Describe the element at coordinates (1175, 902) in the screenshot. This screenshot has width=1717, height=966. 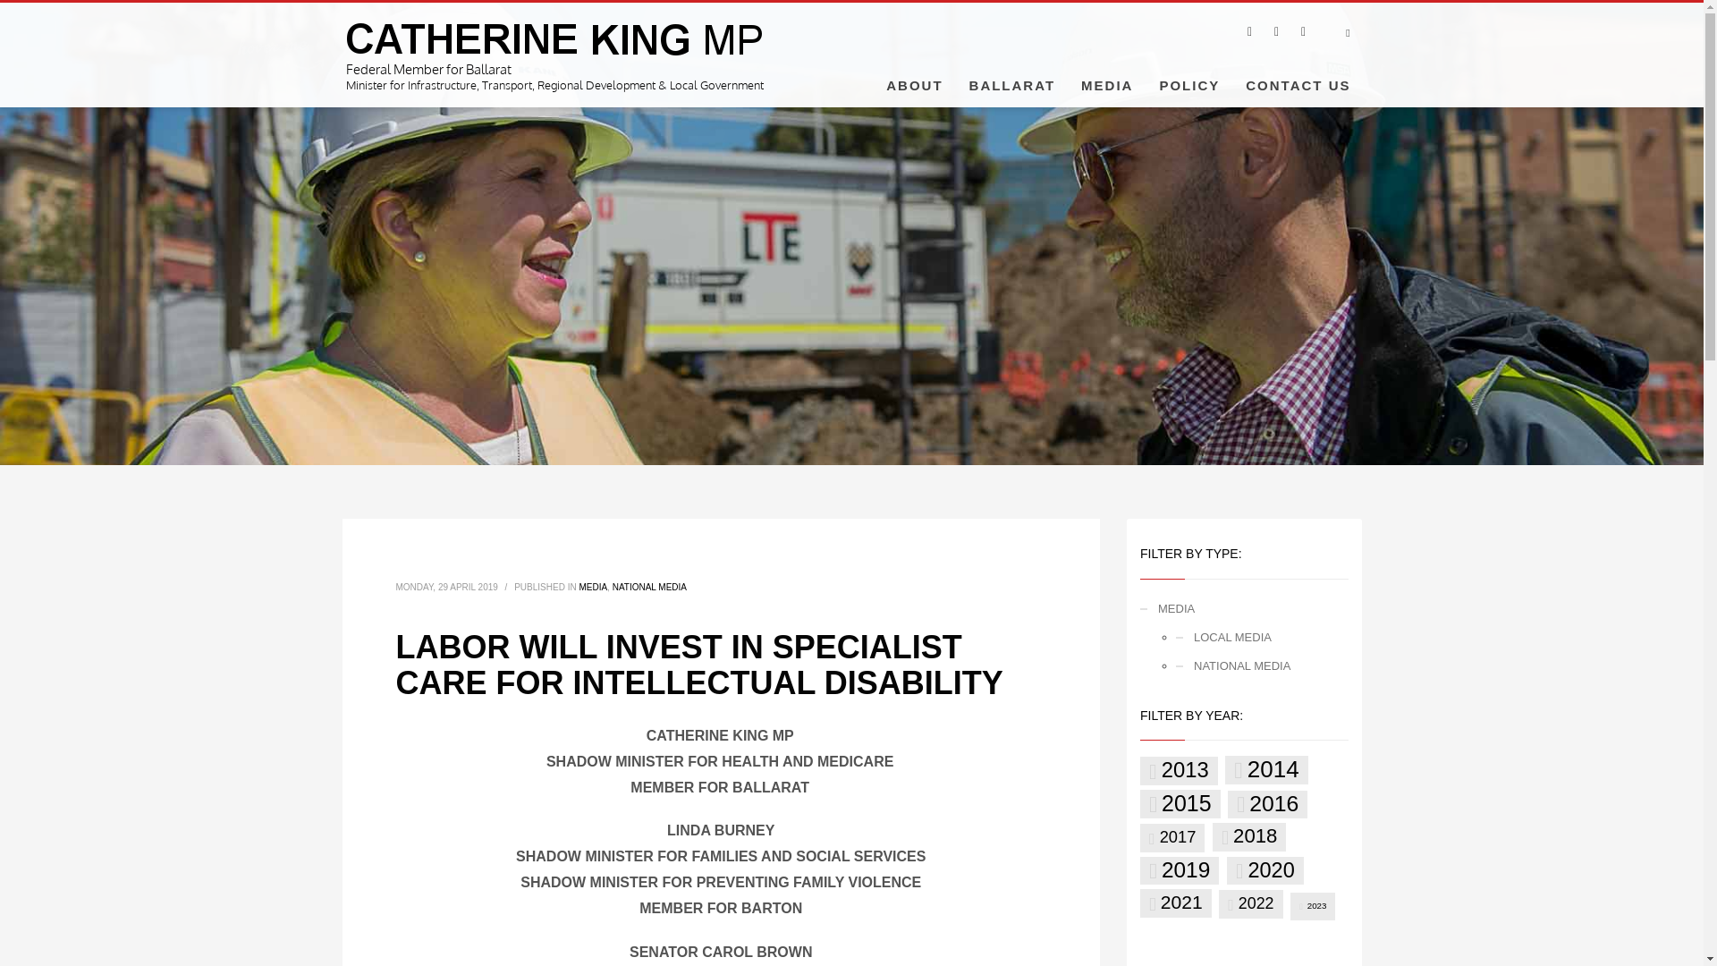
I see `2021` at that location.